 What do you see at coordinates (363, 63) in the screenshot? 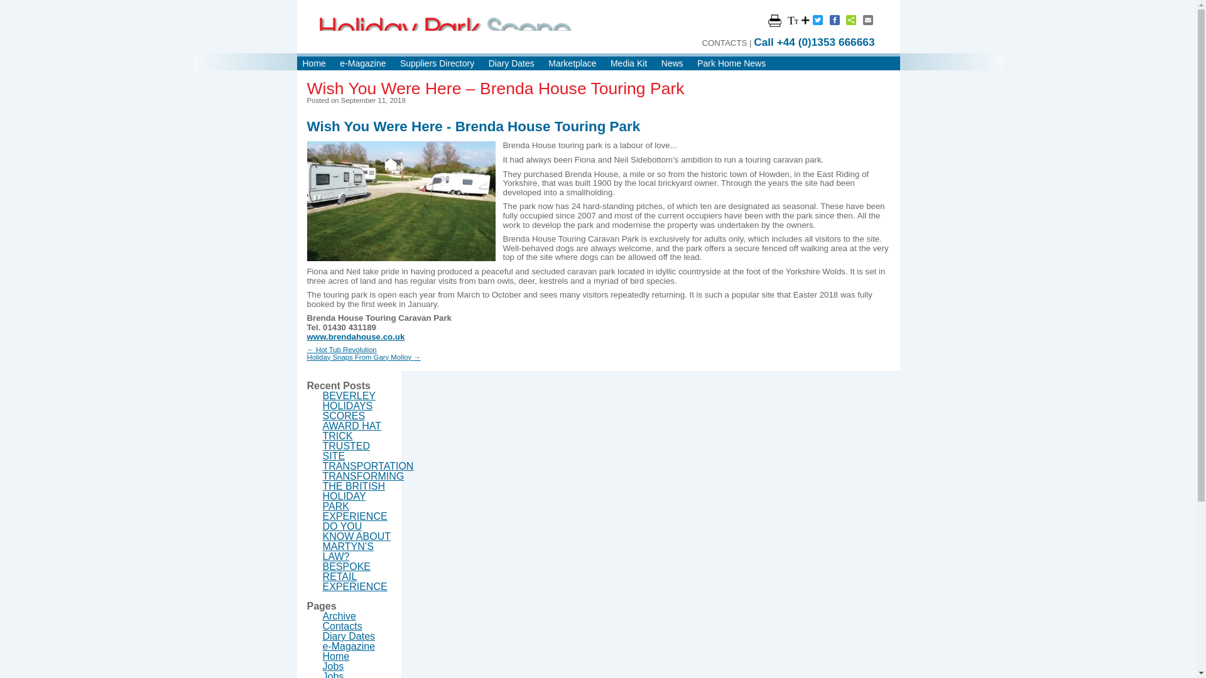
I see `e-Magazine` at bounding box center [363, 63].